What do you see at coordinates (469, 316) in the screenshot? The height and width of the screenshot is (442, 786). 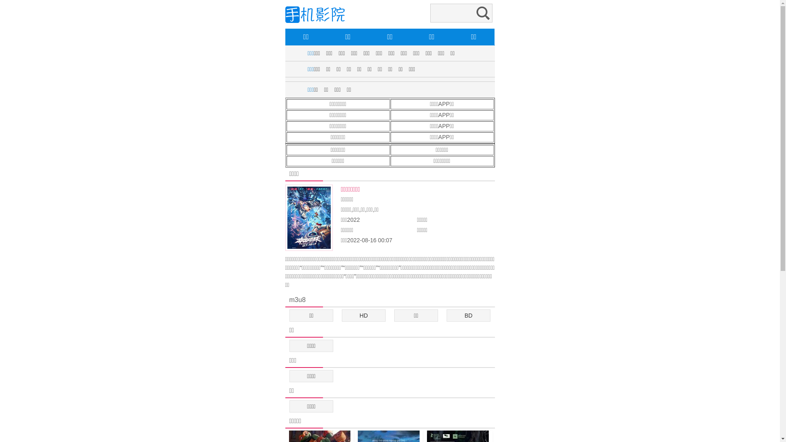 I see `BD` at bounding box center [469, 316].